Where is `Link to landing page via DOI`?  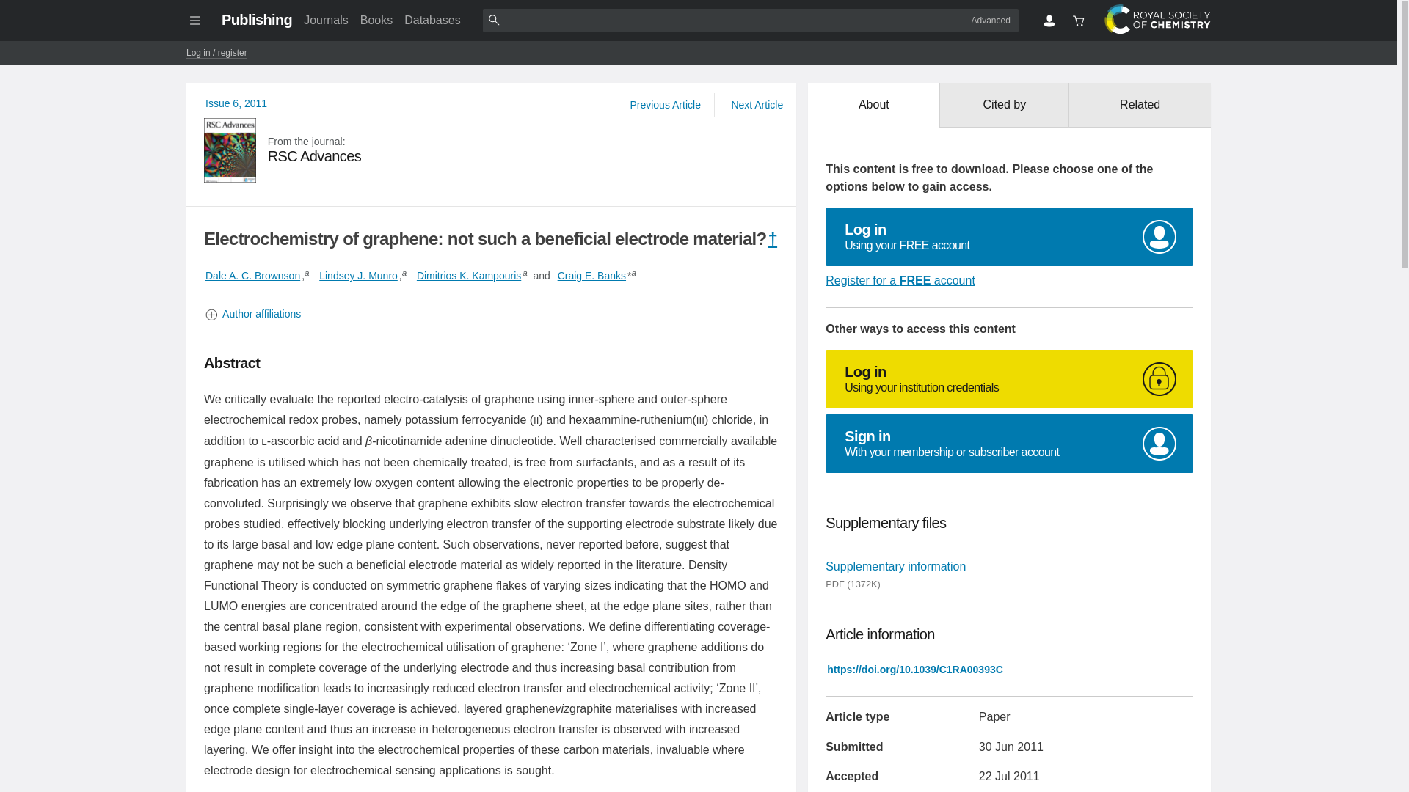
Link to landing page via DOI is located at coordinates (914, 669).